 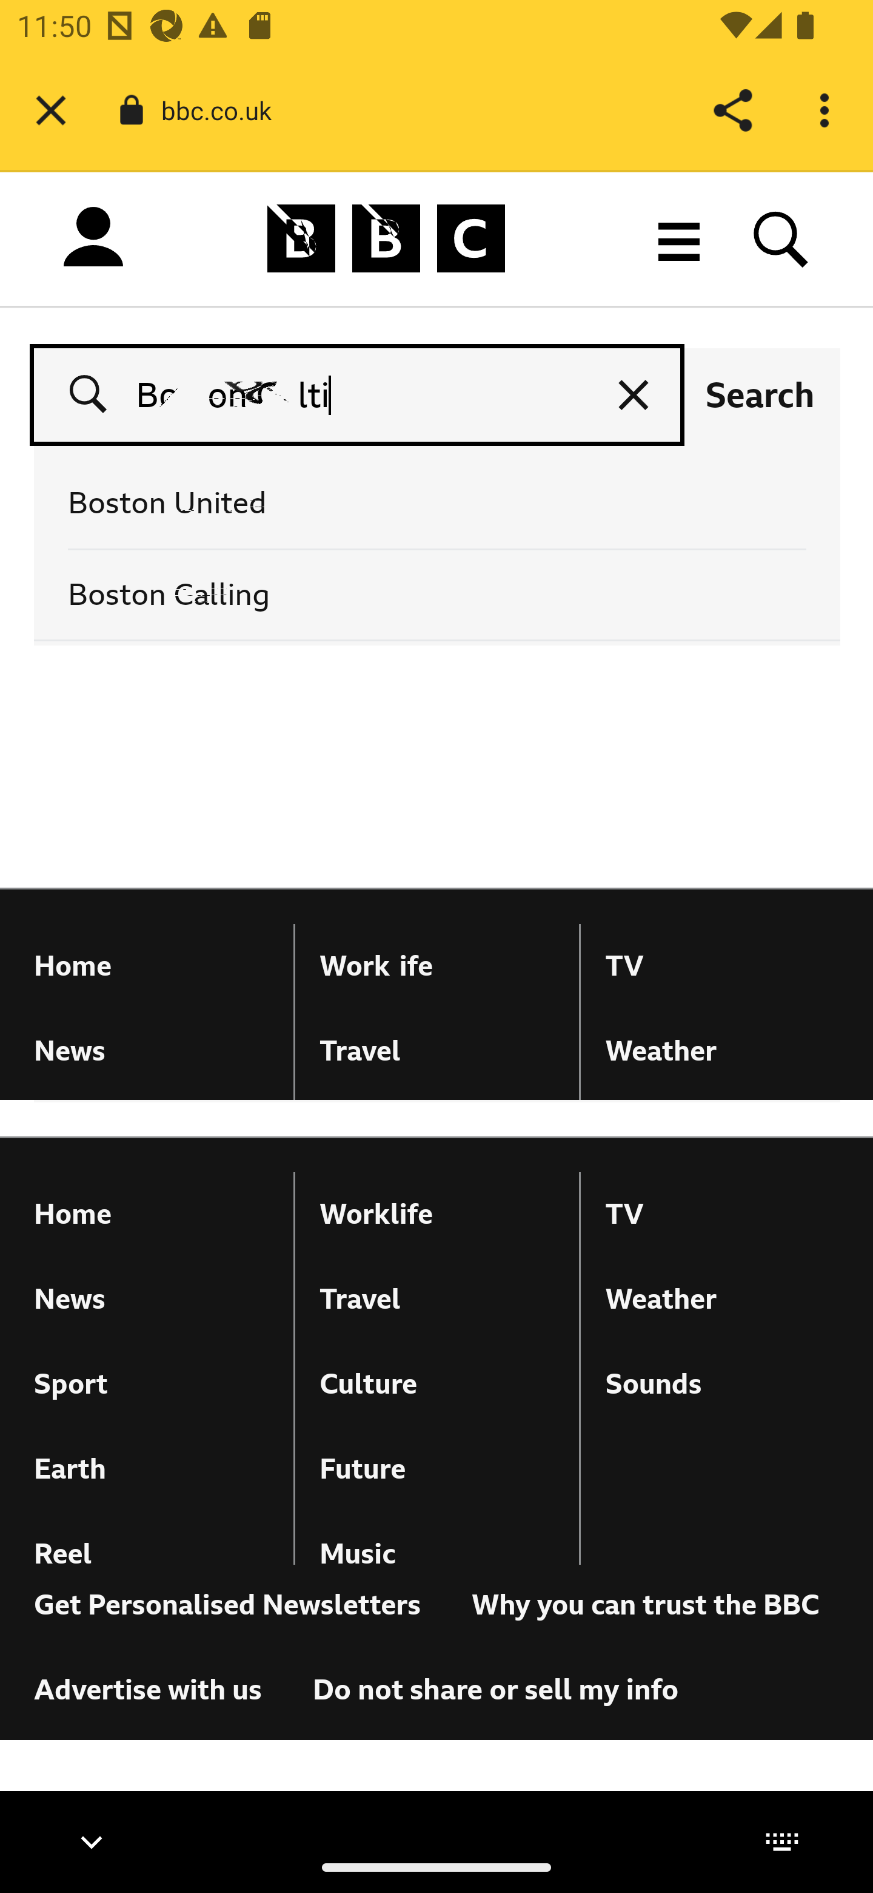 What do you see at coordinates (732, 110) in the screenshot?
I see `Share` at bounding box center [732, 110].